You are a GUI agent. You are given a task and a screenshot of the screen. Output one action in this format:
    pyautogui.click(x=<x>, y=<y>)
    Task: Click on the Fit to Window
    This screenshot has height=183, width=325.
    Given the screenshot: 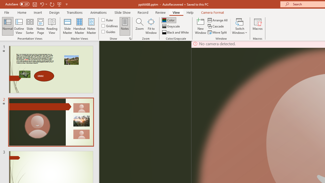 What is the action you would take?
    pyautogui.click(x=151, y=26)
    